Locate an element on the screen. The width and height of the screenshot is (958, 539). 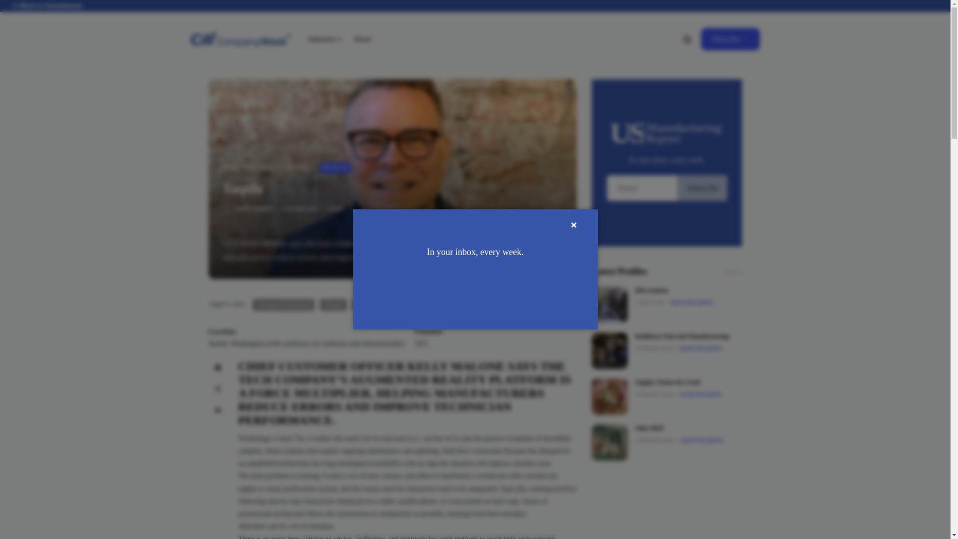
Ohio MEP is located at coordinates (610, 443).